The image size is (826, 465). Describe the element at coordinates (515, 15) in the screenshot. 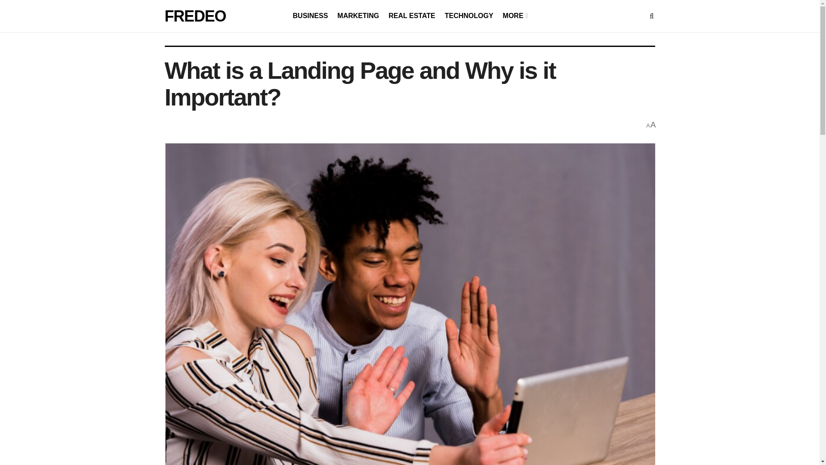

I see `MORE` at that location.